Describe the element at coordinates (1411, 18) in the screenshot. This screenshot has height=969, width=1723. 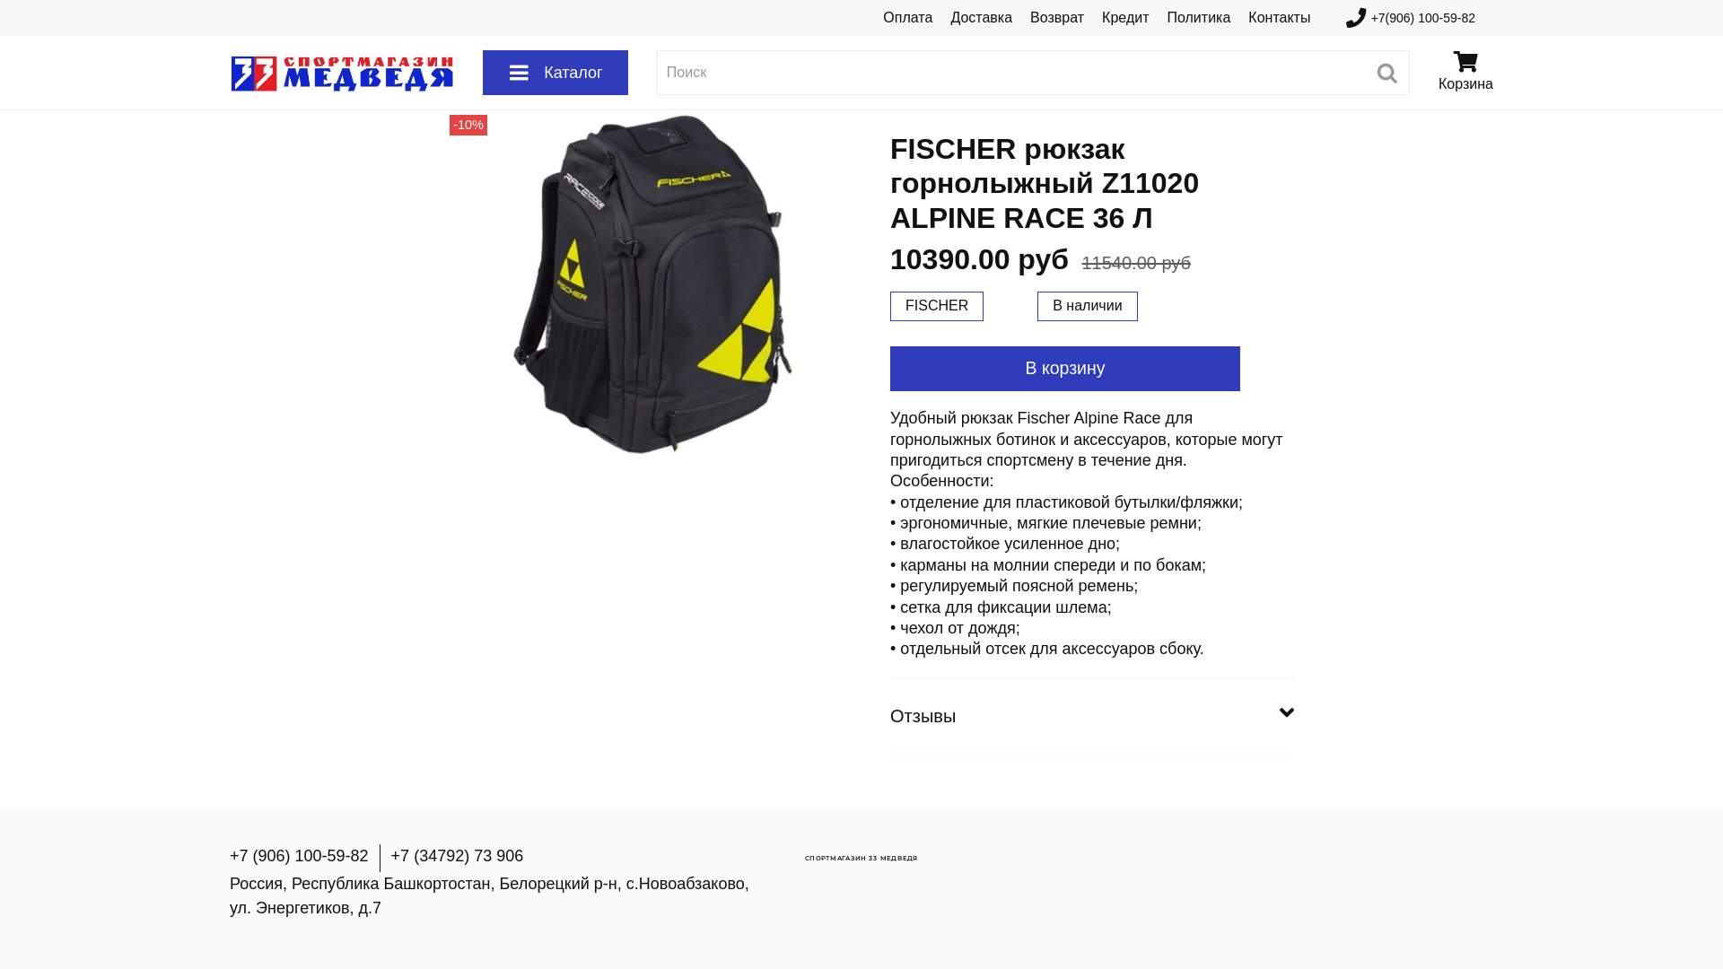
I see `+7(906) 100-59-82` at that location.